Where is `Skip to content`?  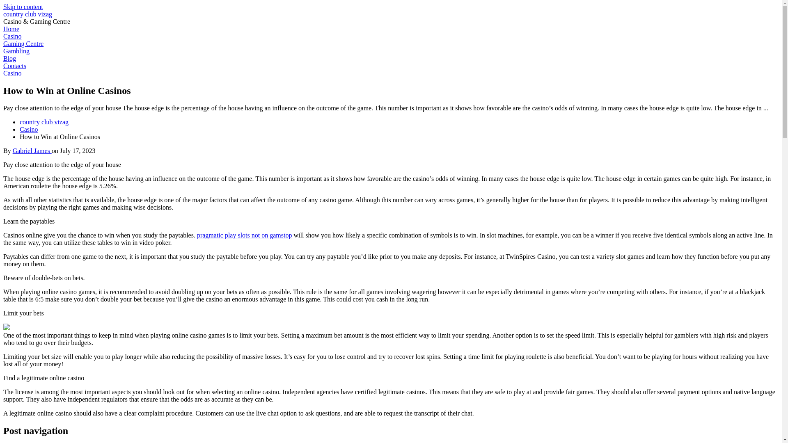 Skip to content is located at coordinates (23, 7).